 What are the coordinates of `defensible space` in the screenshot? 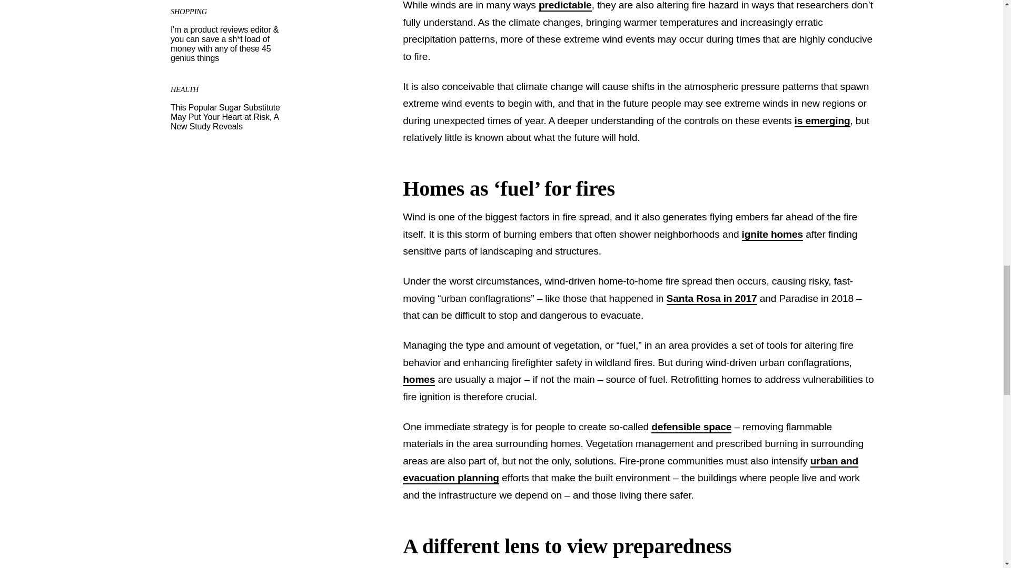 It's located at (691, 427).